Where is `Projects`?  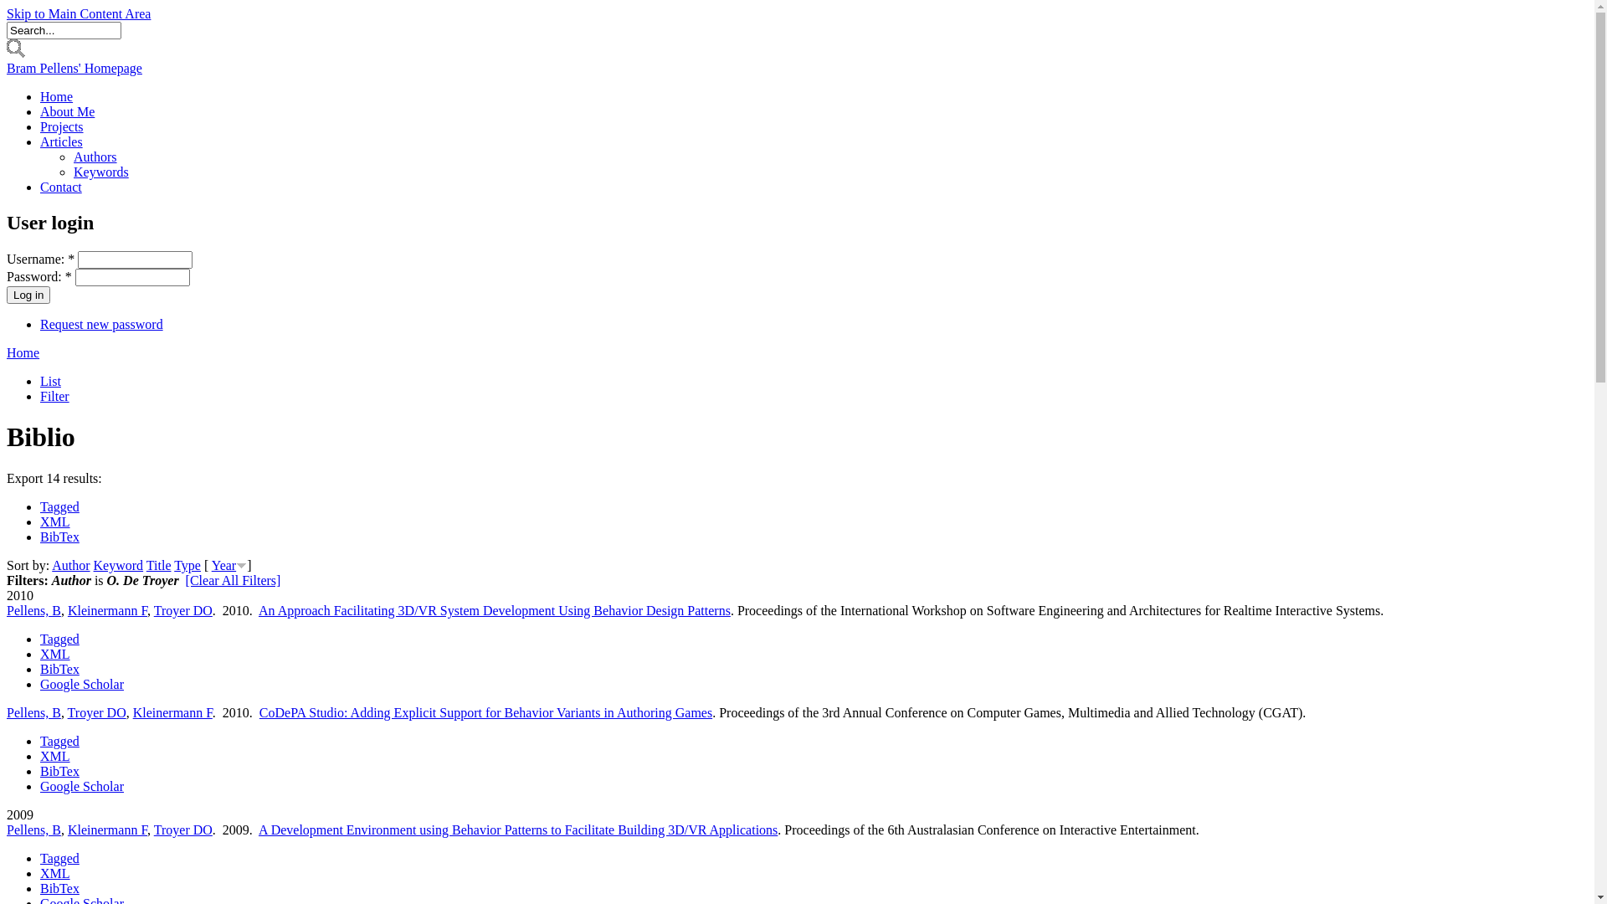
Projects is located at coordinates (62, 127).